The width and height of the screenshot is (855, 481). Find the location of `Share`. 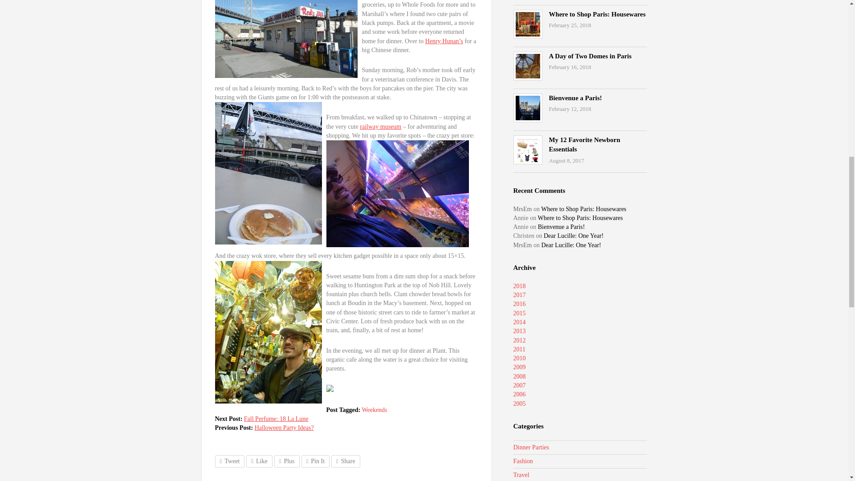

Share is located at coordinates (346, 461).